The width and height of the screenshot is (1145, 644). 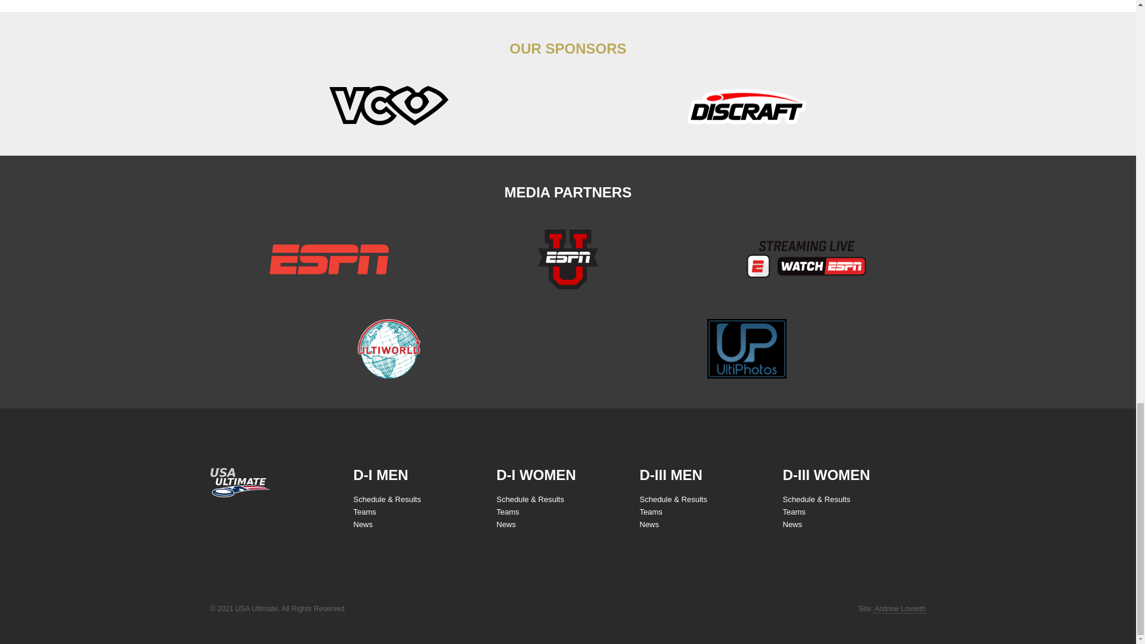 I want to click on D-I MEN, so click(x=380, y=475).